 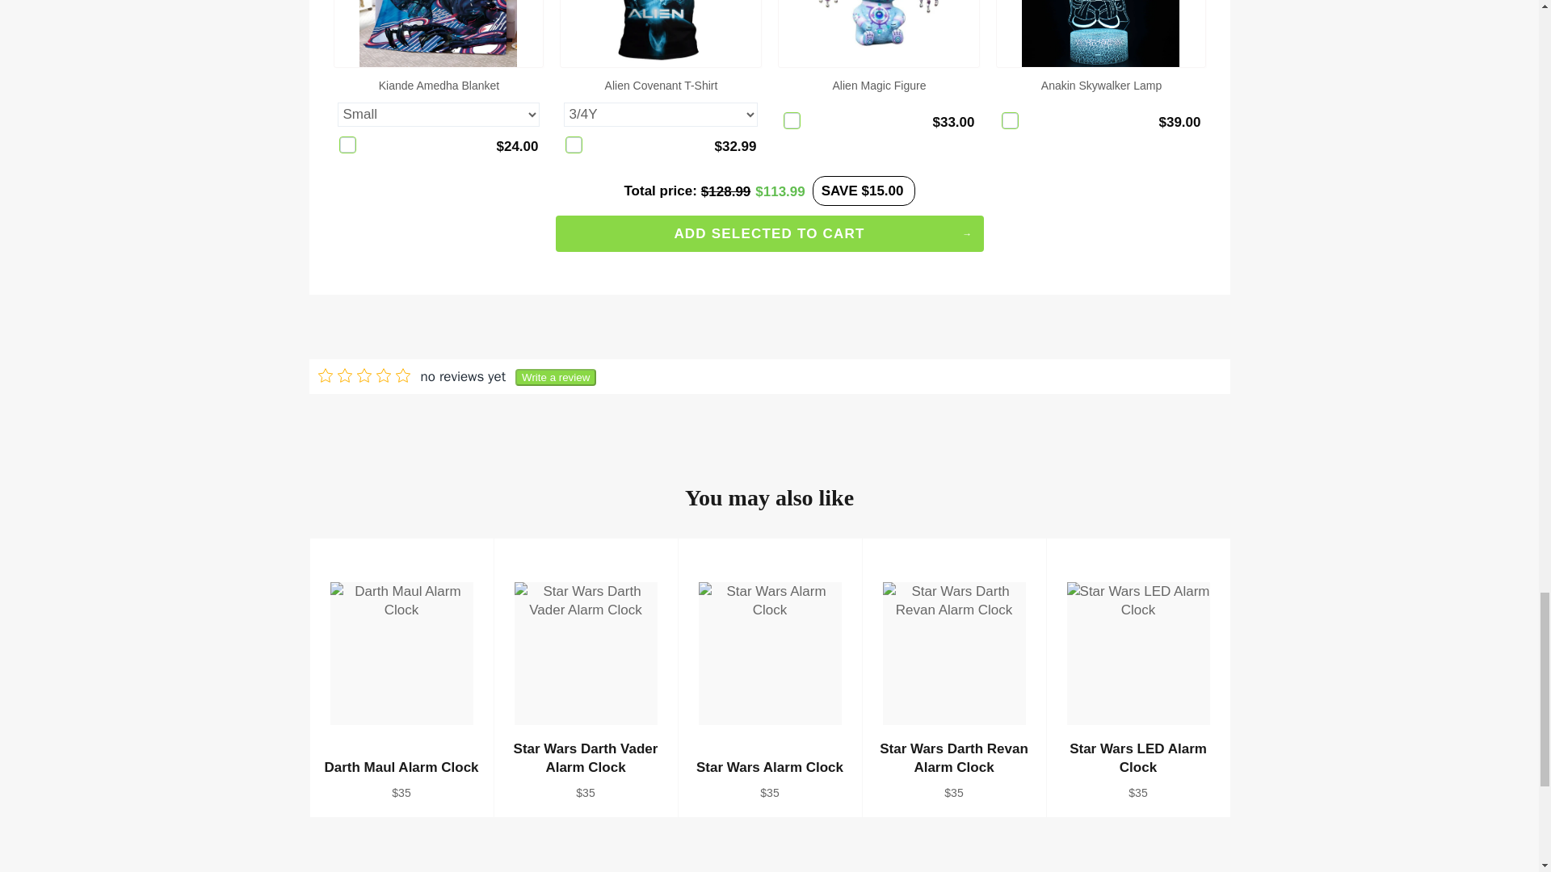 What do you see at coordinates (792, 120) in the screenshot?
I see `on` at bounding box center [792, 120].